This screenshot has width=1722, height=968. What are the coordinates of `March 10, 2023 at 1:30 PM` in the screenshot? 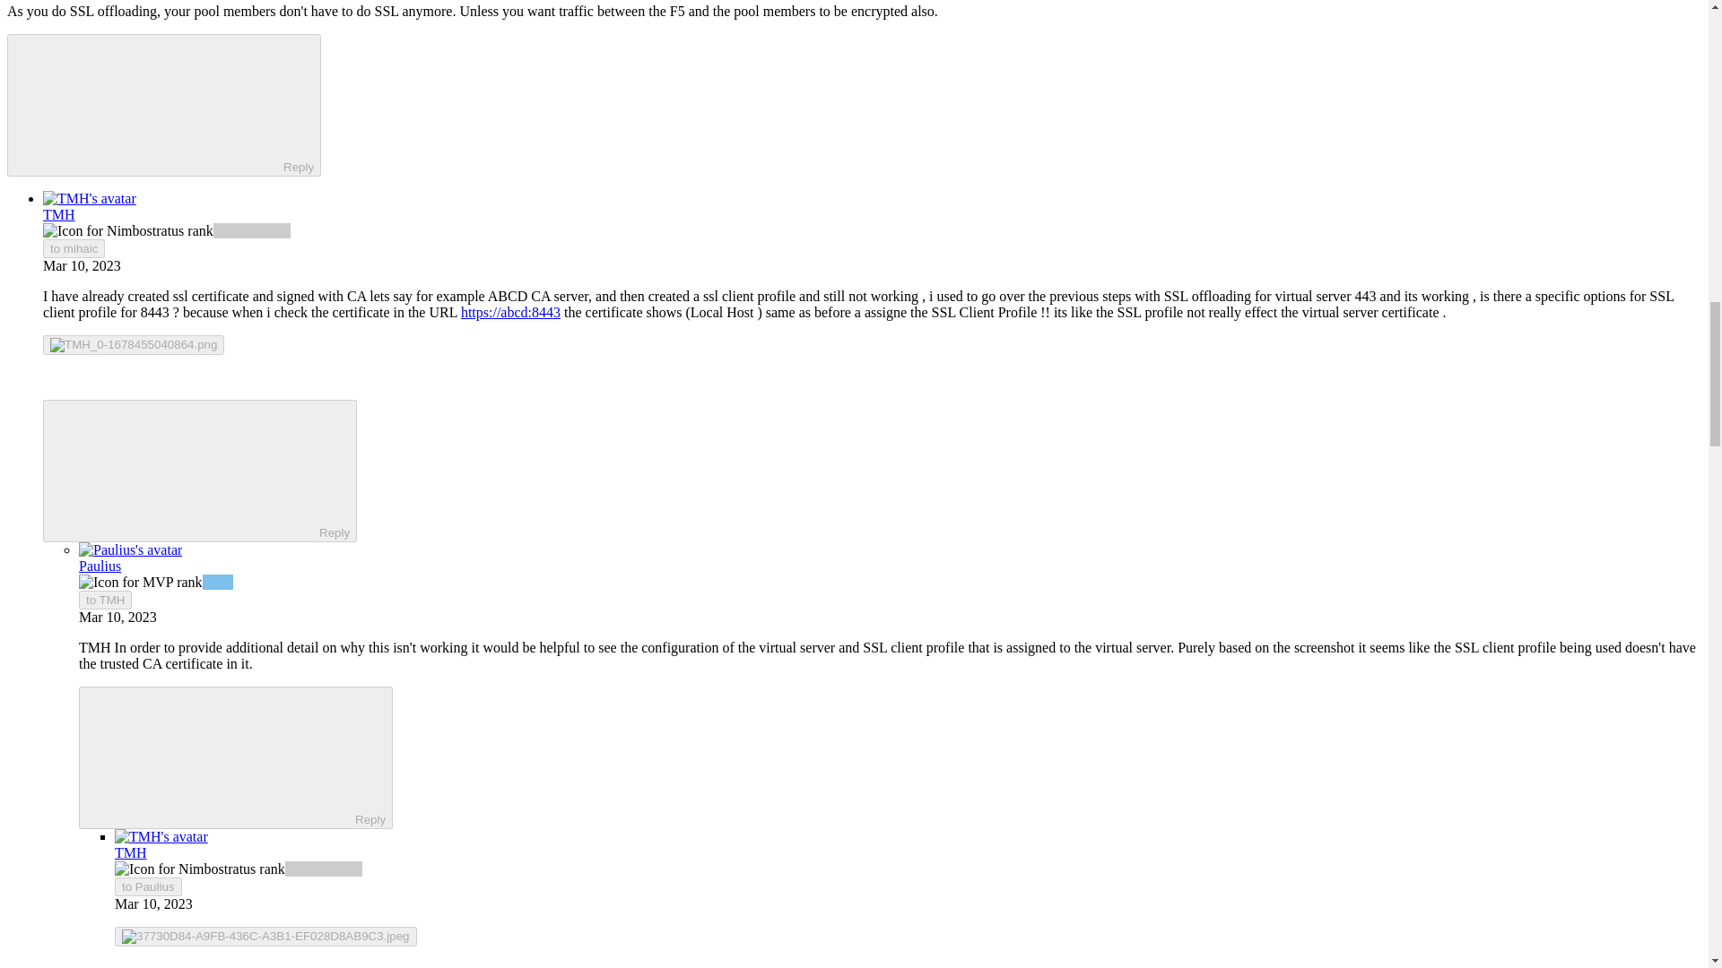 It's located at (82, 265).